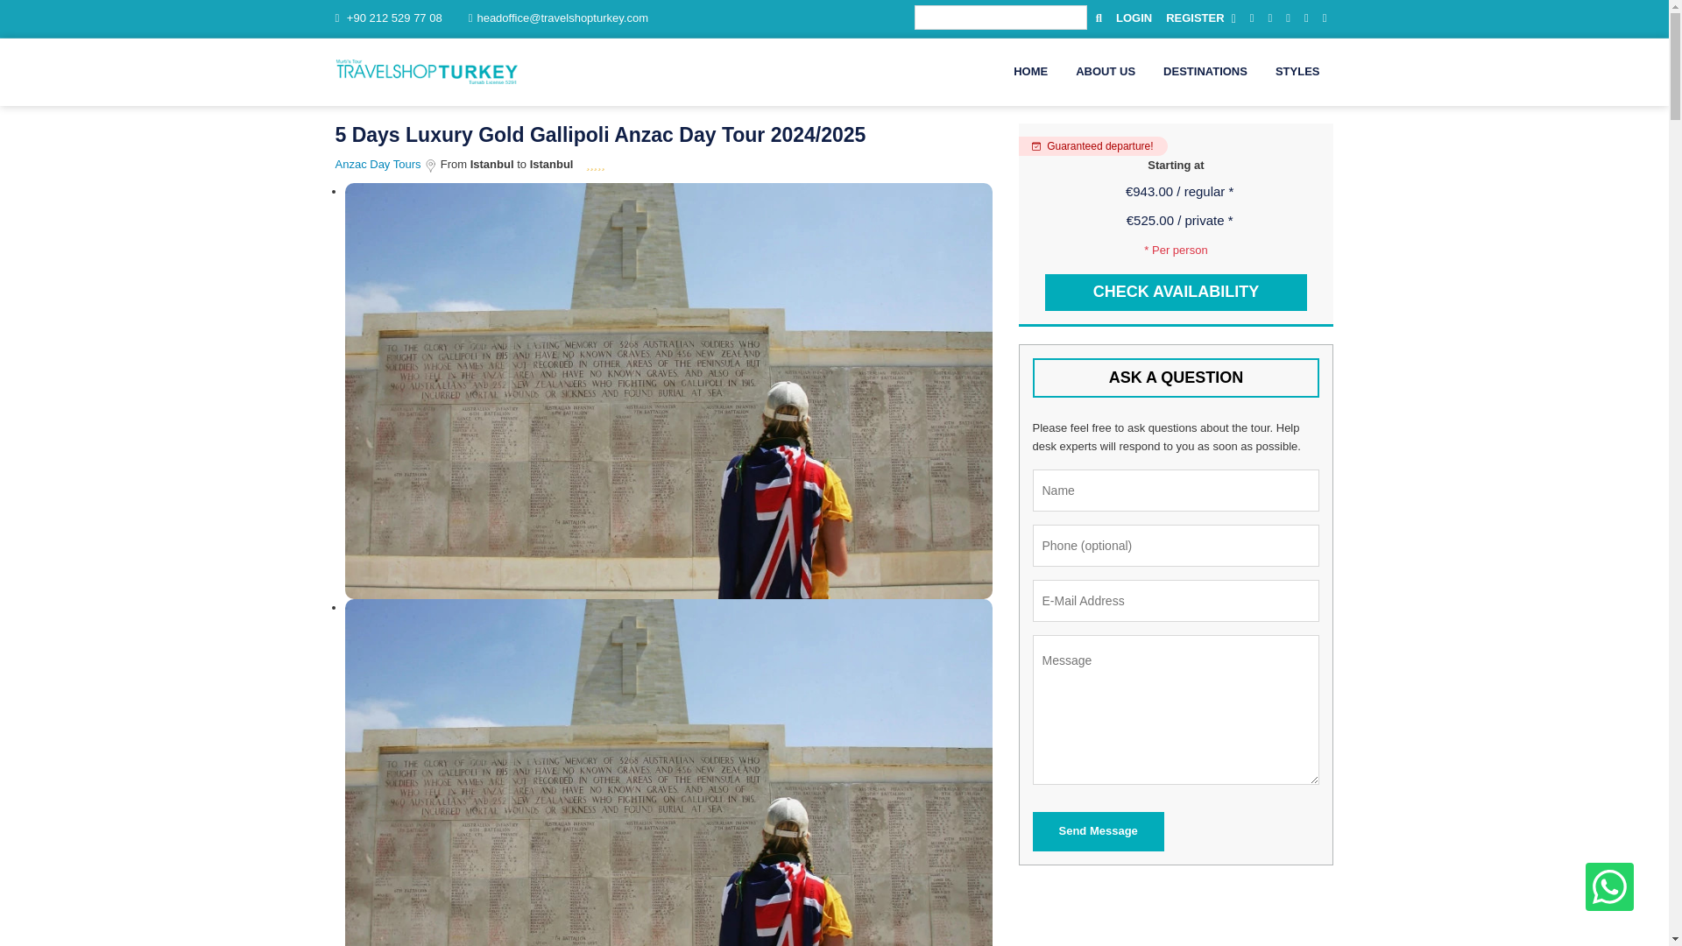 The height and width of the screenshot is (946, 1682). Describe the element at coordinates (1098, 831) in the screenshot. I see `Send Message` at that location.